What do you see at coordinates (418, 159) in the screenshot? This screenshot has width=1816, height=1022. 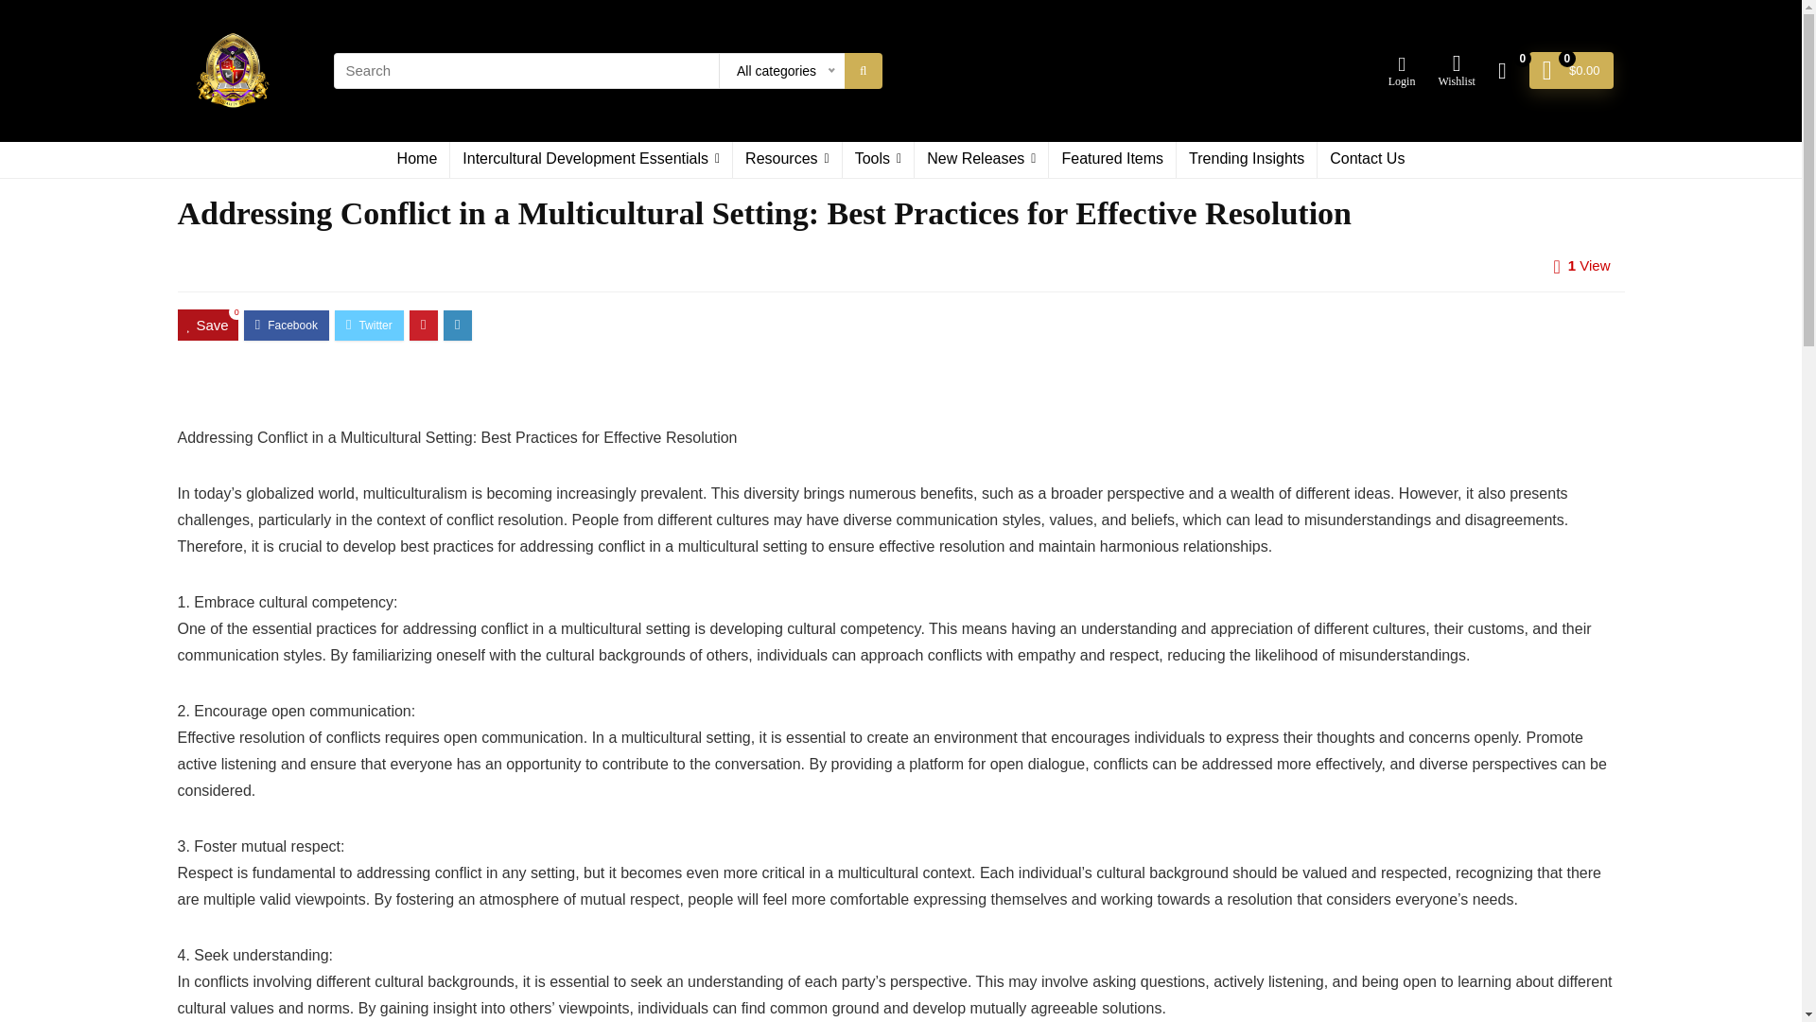 I see `Home` at bounding box center [418, 159].